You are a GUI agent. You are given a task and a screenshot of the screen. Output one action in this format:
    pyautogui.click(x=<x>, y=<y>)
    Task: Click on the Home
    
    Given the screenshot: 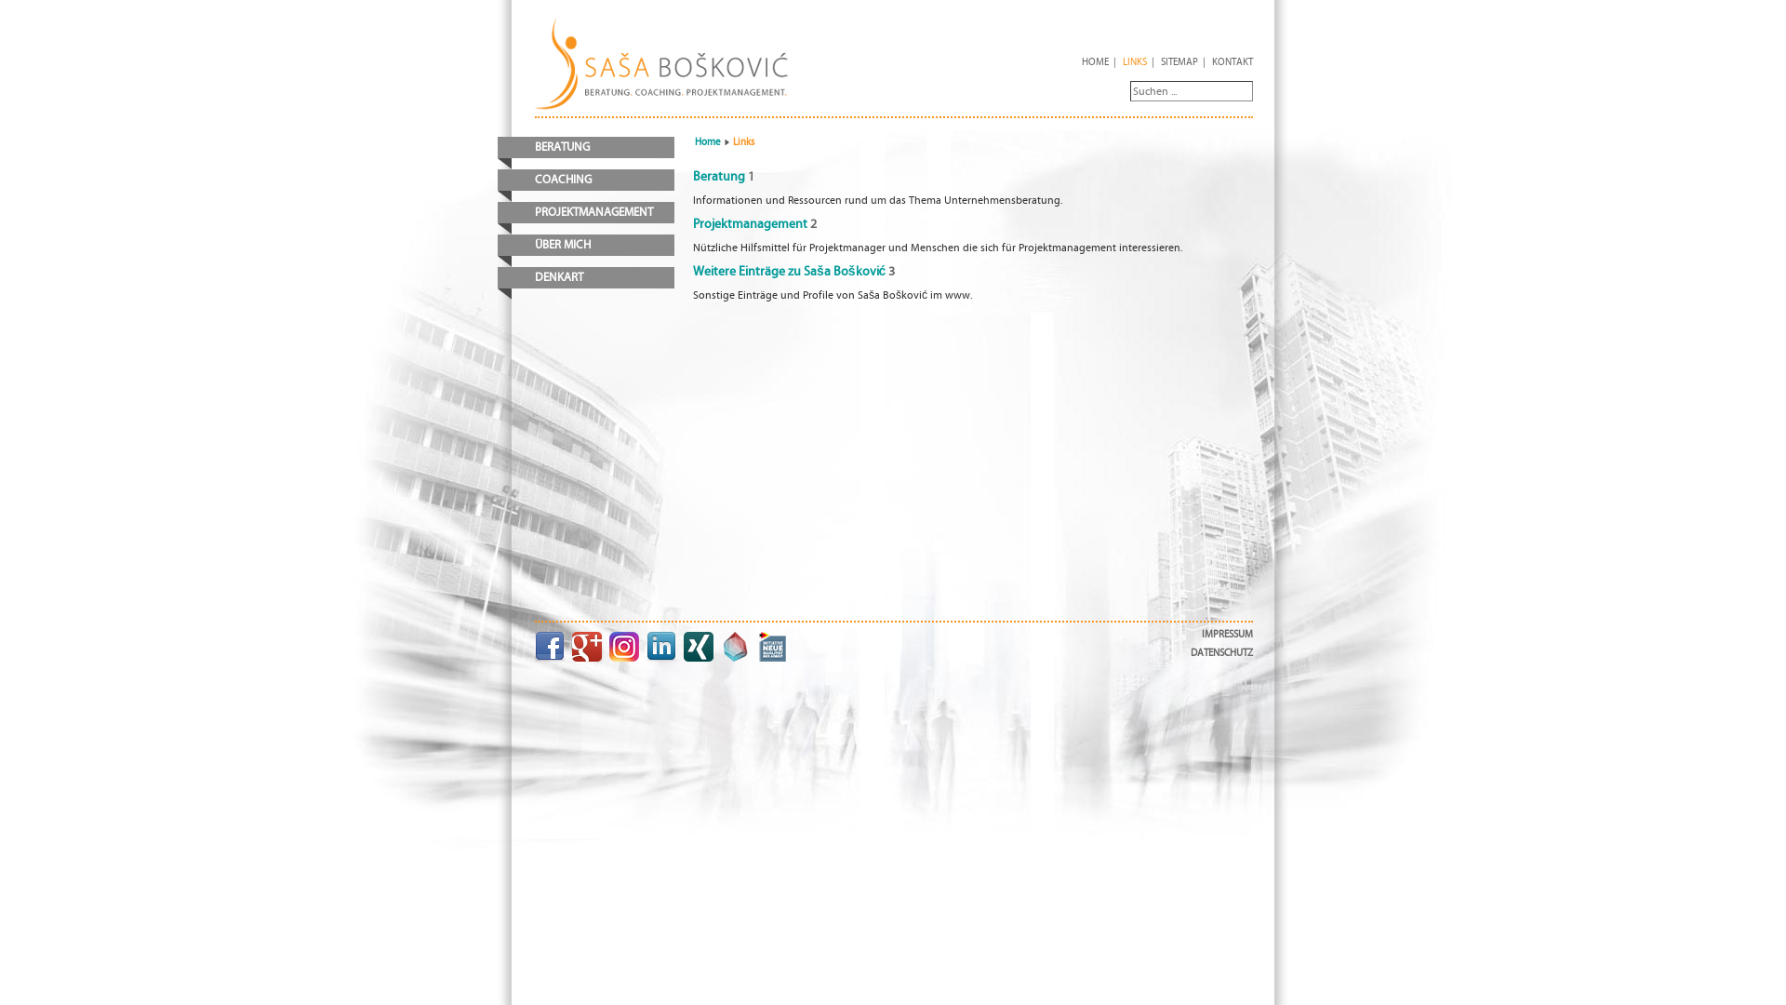 What is the action you would take?
    pyautogui.click(x=708, y=141)
    